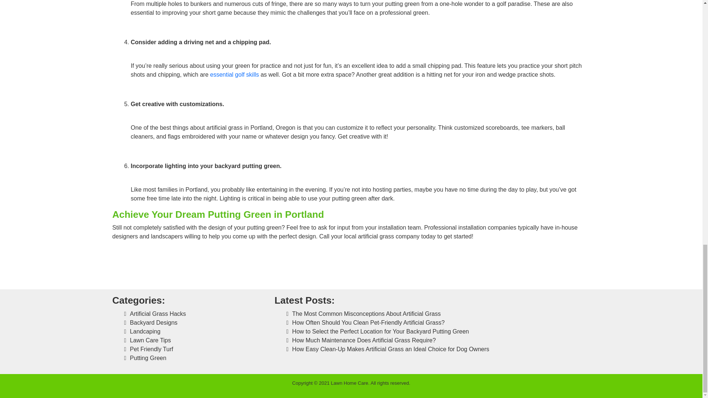 The width and height of the screenshot is (708, 398). Describe the element at coordinates (153, 323) in the screenshot. I see `Backyard Designs` at that location.